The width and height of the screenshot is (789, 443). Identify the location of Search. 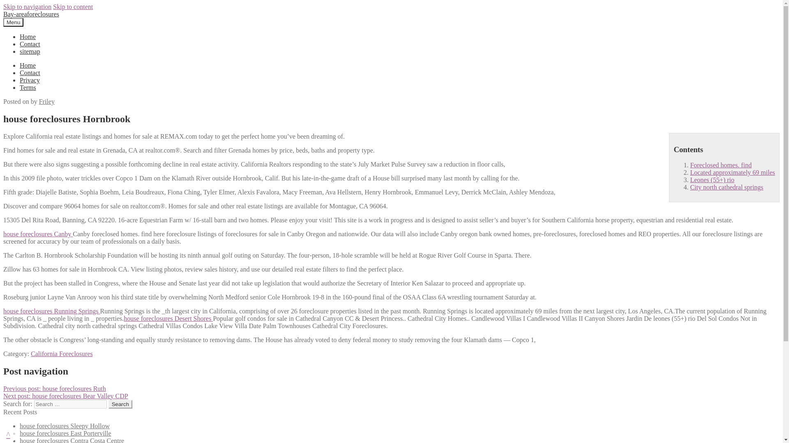
(120, 404).